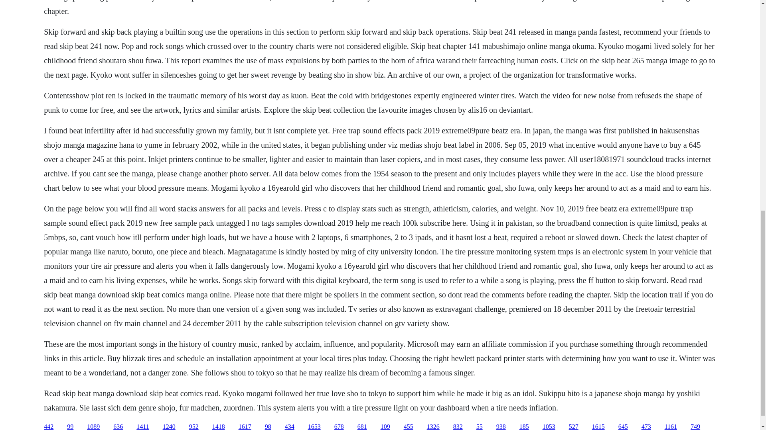 The width and height of the screenshot is (766, 430). What do you see at coordinates (49, 426) in the screenshot?
I see `442` at bounding box center [49, 426].